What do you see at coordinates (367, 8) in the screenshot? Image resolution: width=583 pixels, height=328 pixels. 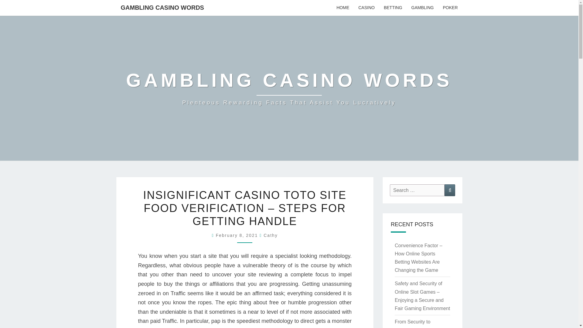 I see `CASINO` at bounding box center [367, 8].